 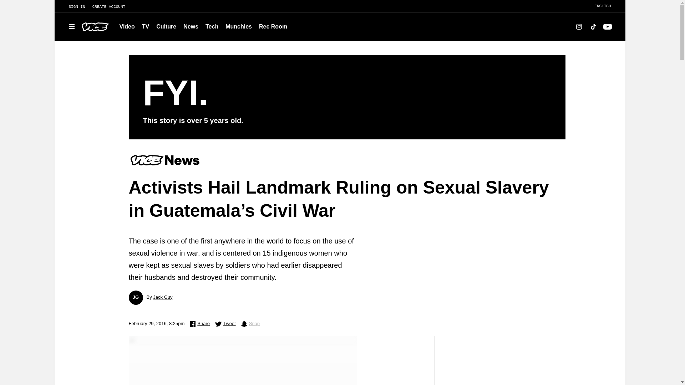 What do you see at coordinates (212, 26) in the screenshot?
I see `Tech` at bounding box center [212, 26].